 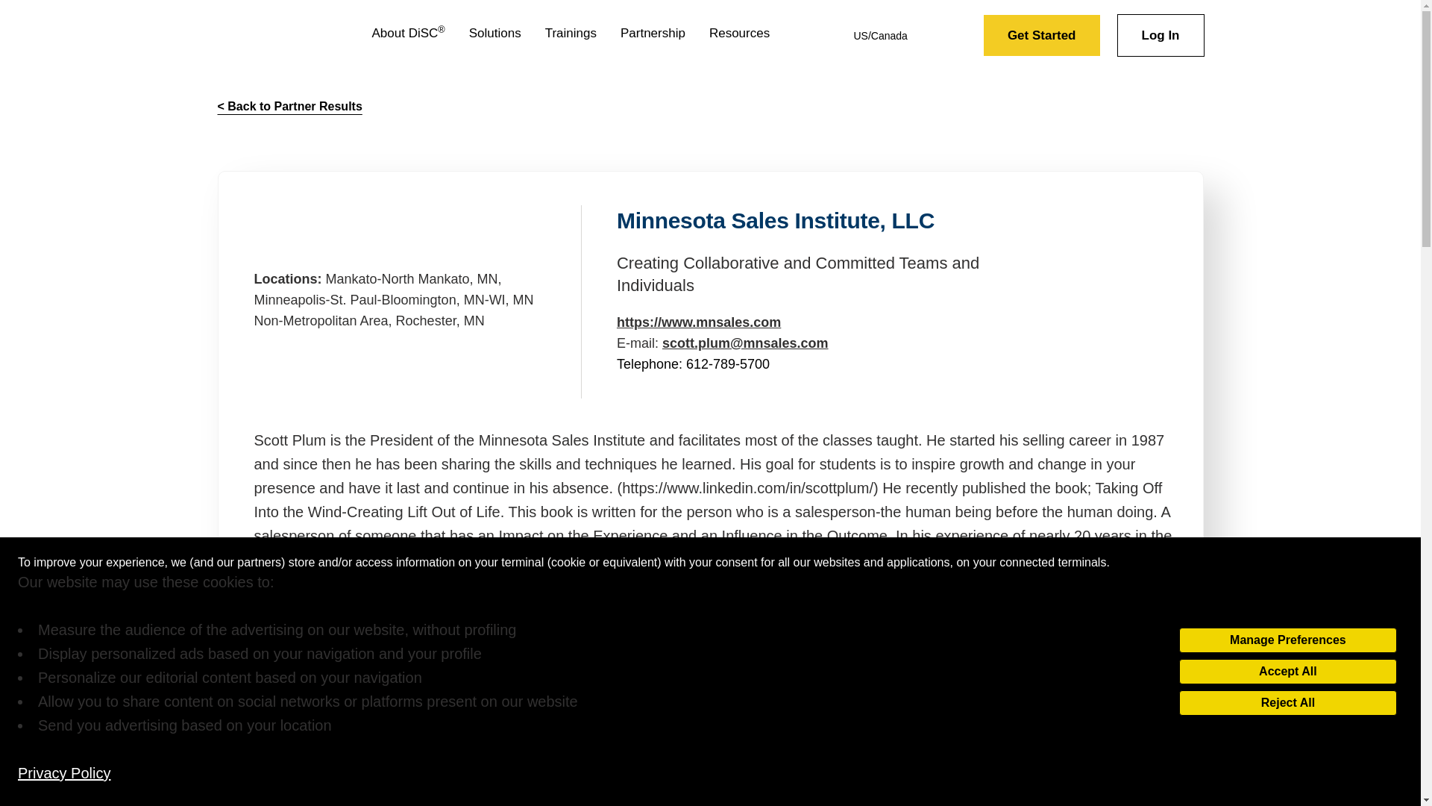 I want to click on Resources, so click(x=739, y=35).